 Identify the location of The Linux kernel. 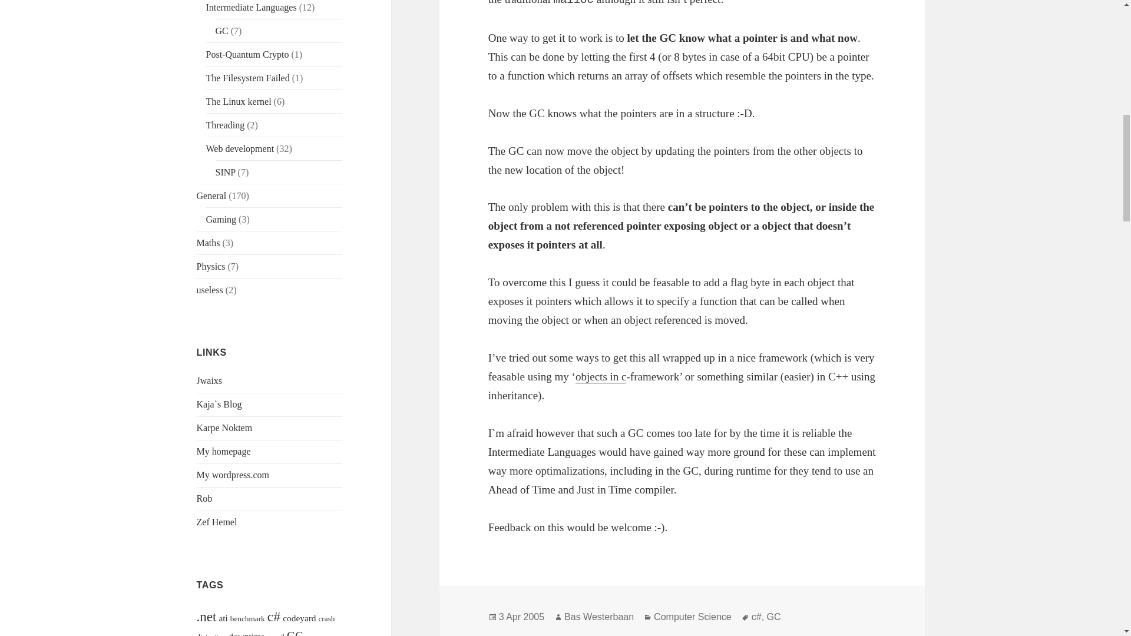
(238, 101).